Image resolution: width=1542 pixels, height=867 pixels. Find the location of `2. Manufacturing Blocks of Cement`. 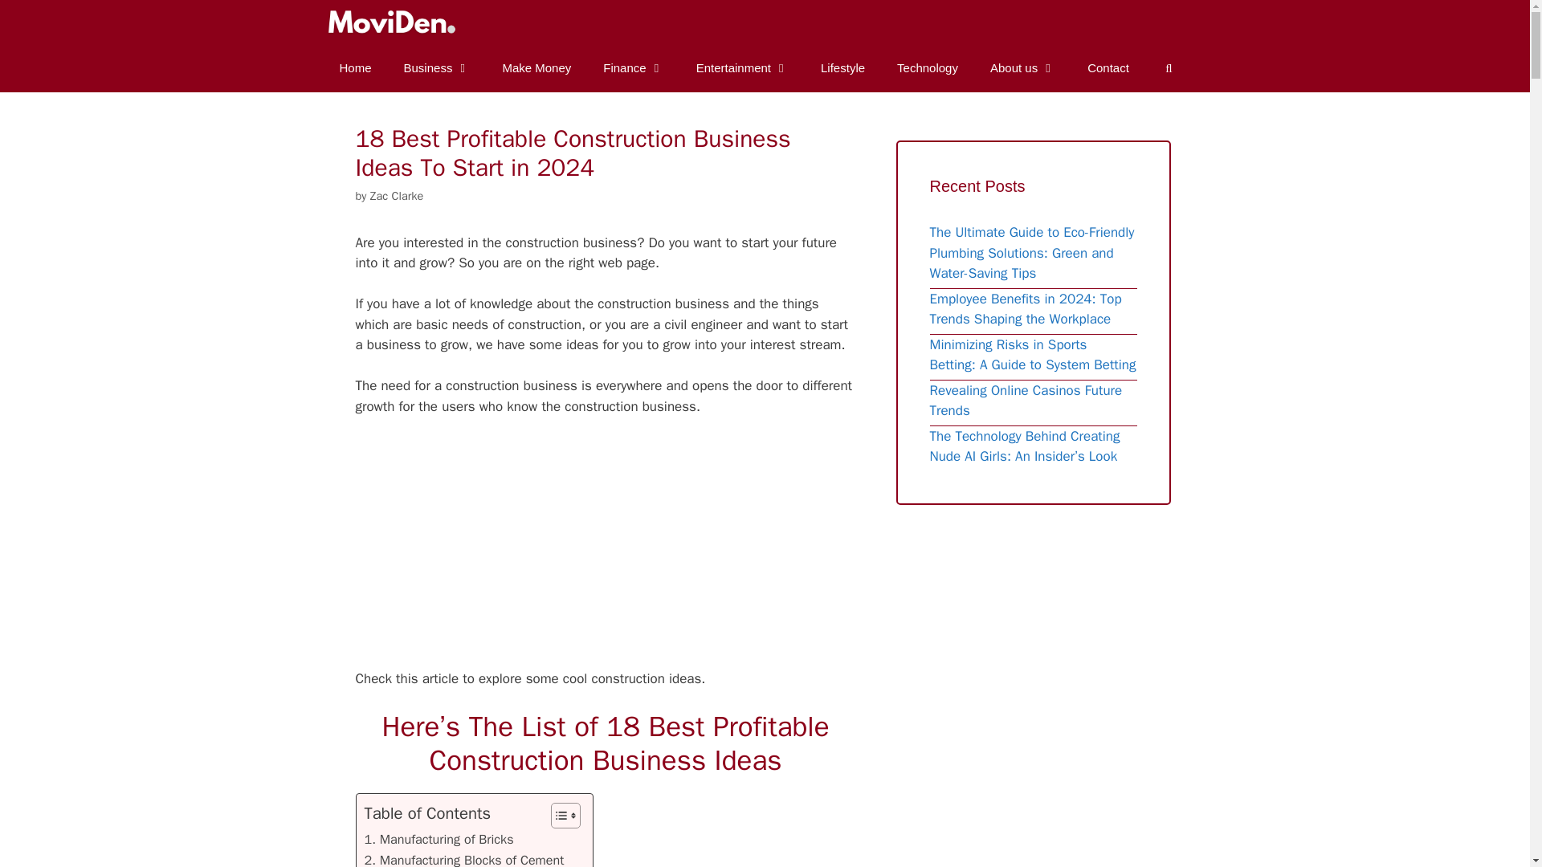

2. Manufacturing Blocks of Cement is located at coordinates (464, 859).